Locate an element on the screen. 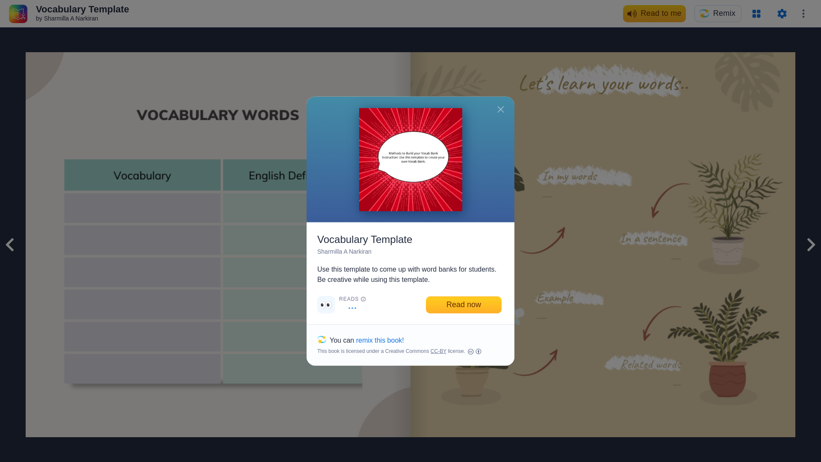 This screenshot has width=821, height=462. Book Creator is located at coordinates (574, 276).